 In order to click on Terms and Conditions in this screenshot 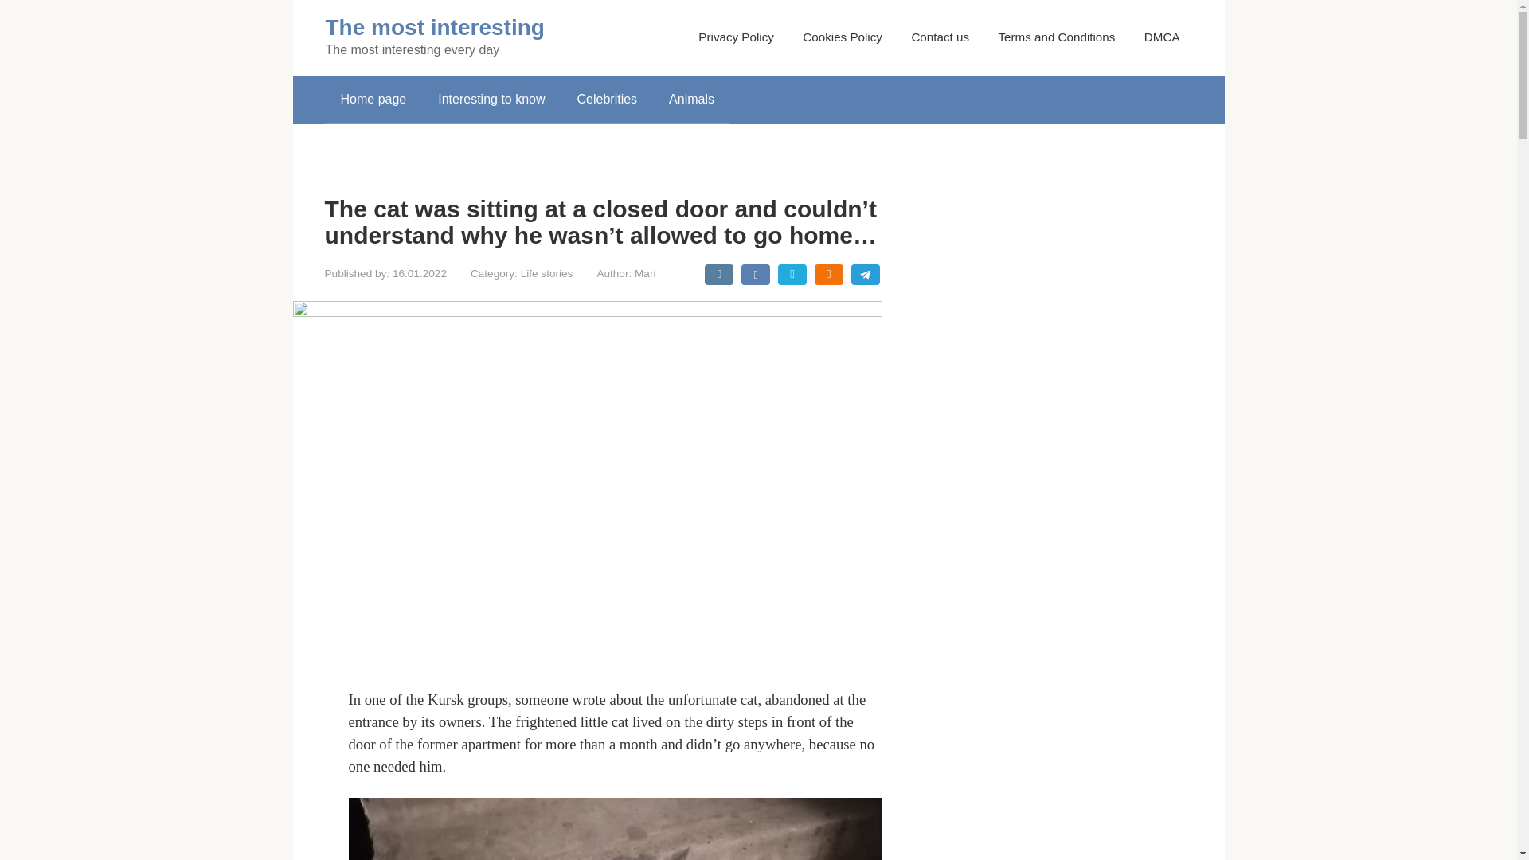, I will do `click(1056, 37)`.